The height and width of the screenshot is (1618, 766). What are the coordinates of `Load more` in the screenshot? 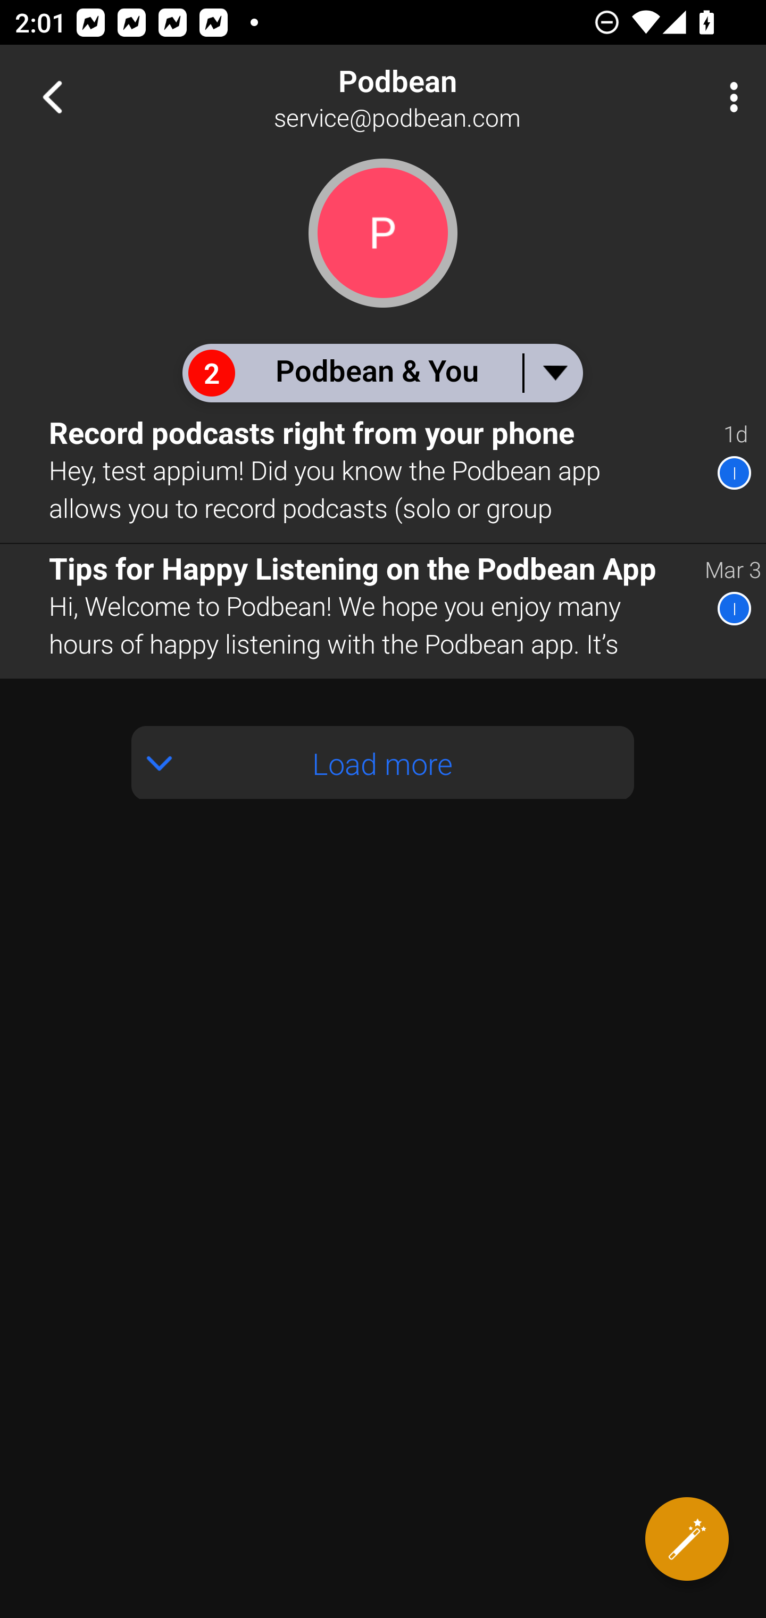 It's located at (383, 762).